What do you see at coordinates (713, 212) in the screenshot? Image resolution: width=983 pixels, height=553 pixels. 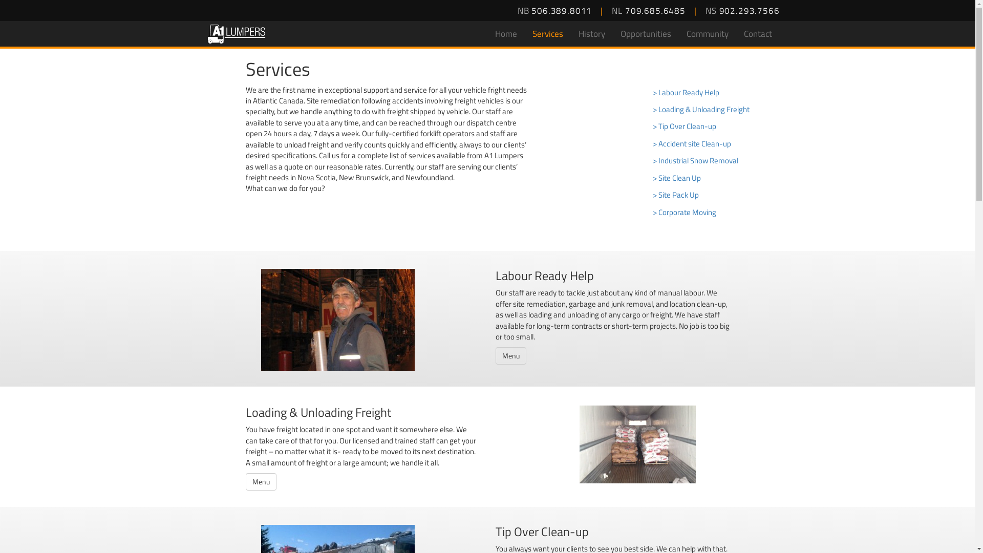 I see `> Corporate Moving` at bounding box center [713, 212].